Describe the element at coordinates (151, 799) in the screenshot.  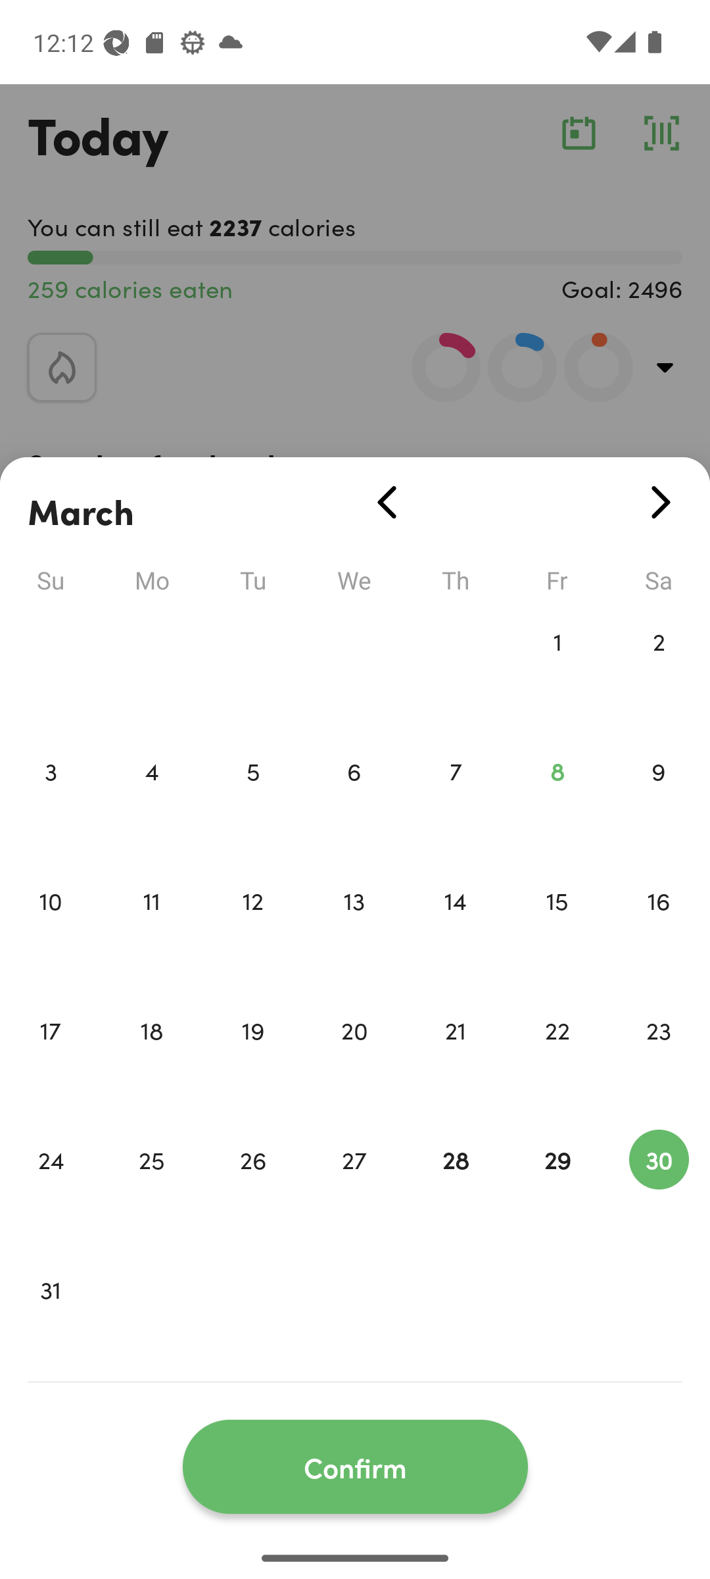
I see `4` at that location.